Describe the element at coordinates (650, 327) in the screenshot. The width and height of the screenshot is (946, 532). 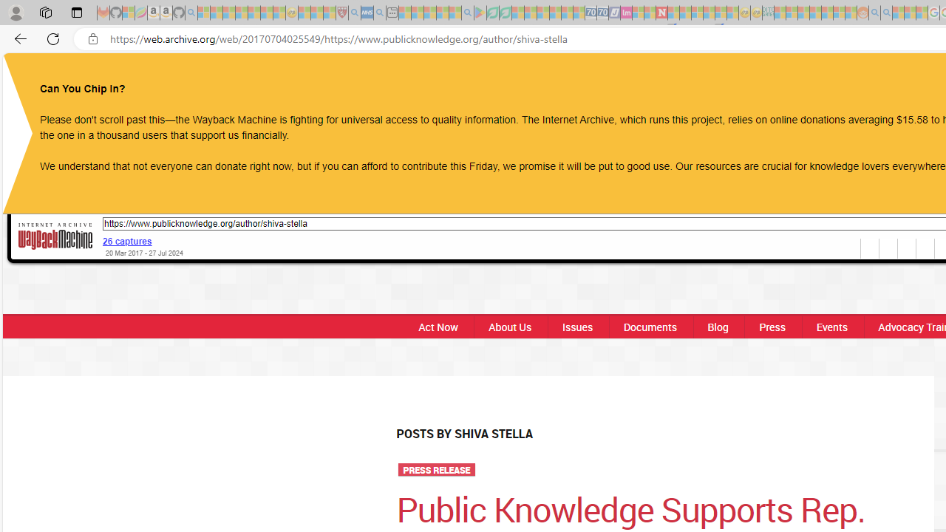
I see `Documents` at that location.